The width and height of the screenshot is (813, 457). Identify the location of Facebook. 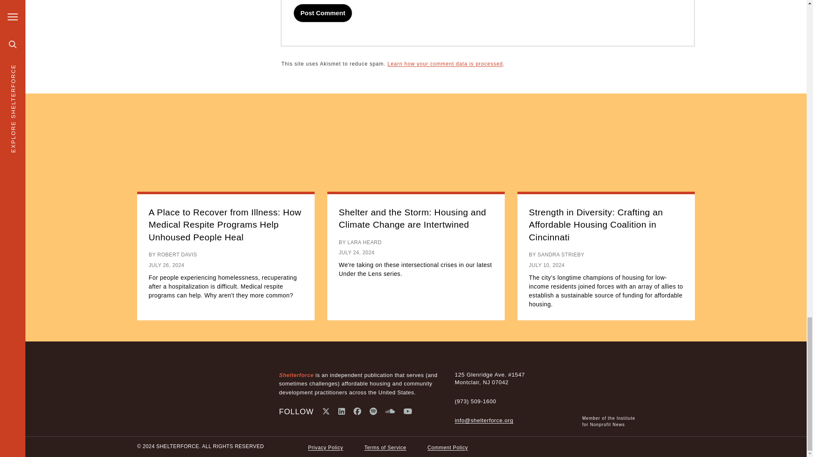
(357, 411).